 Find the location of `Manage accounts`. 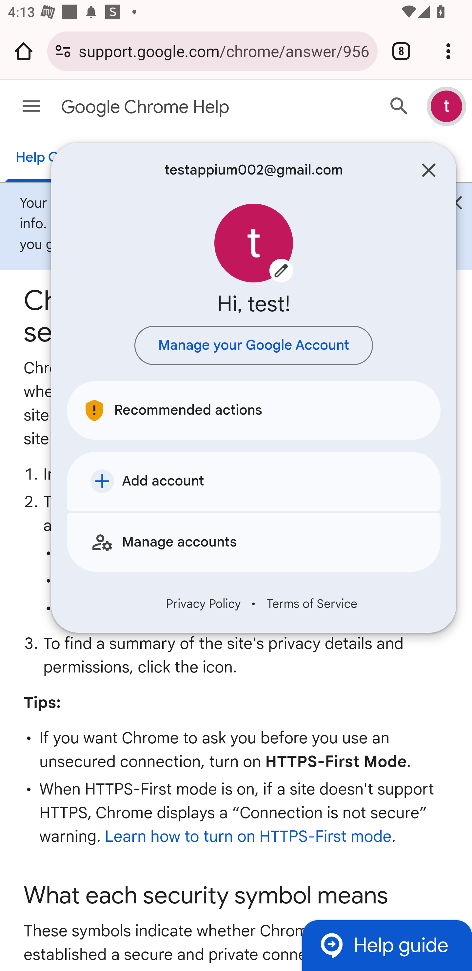

Manage accounts is located at coordinates (254, 542).